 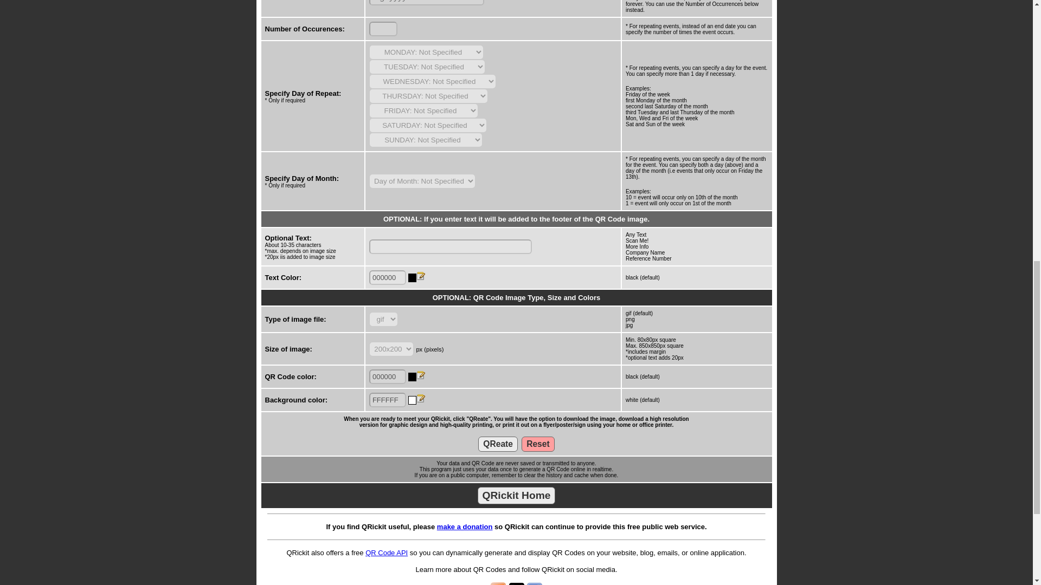 I want to click on 000000, so click(x=387, y=376).